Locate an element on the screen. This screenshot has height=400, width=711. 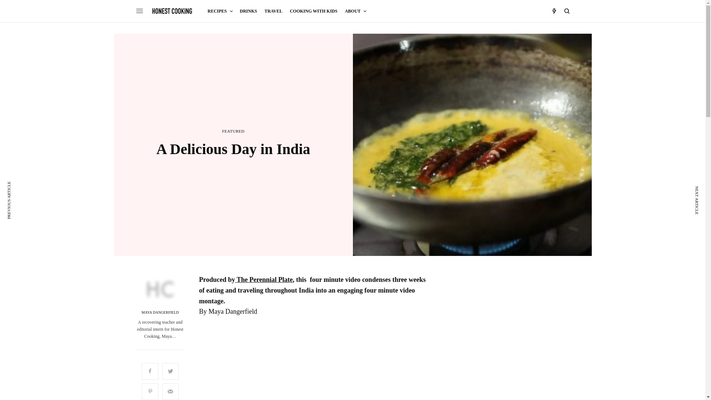
MAYA DANGERFIELD is located at coordinates (160, 313).